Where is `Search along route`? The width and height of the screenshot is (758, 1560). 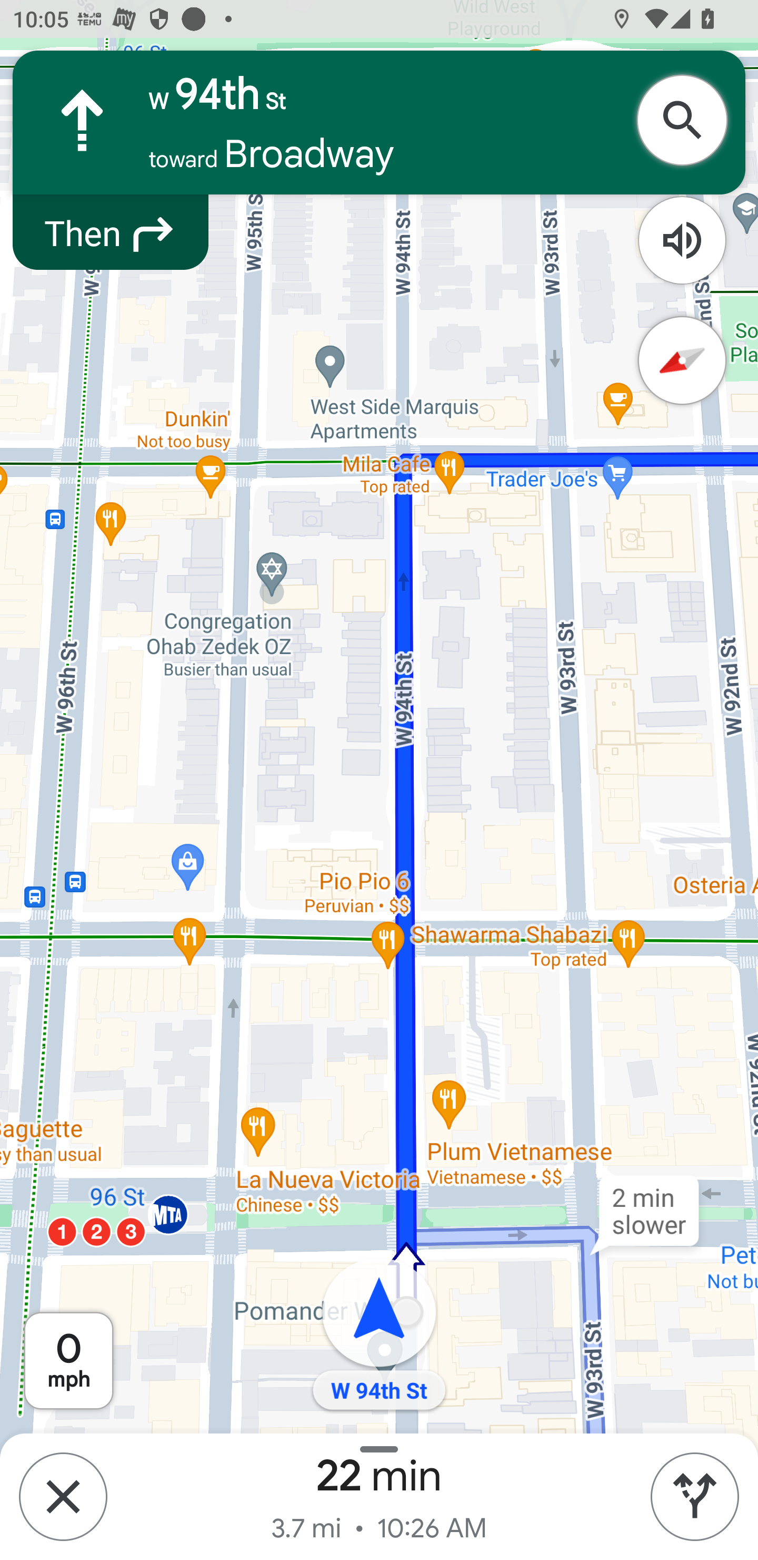
Search along route is located at coordinates (688, 120).